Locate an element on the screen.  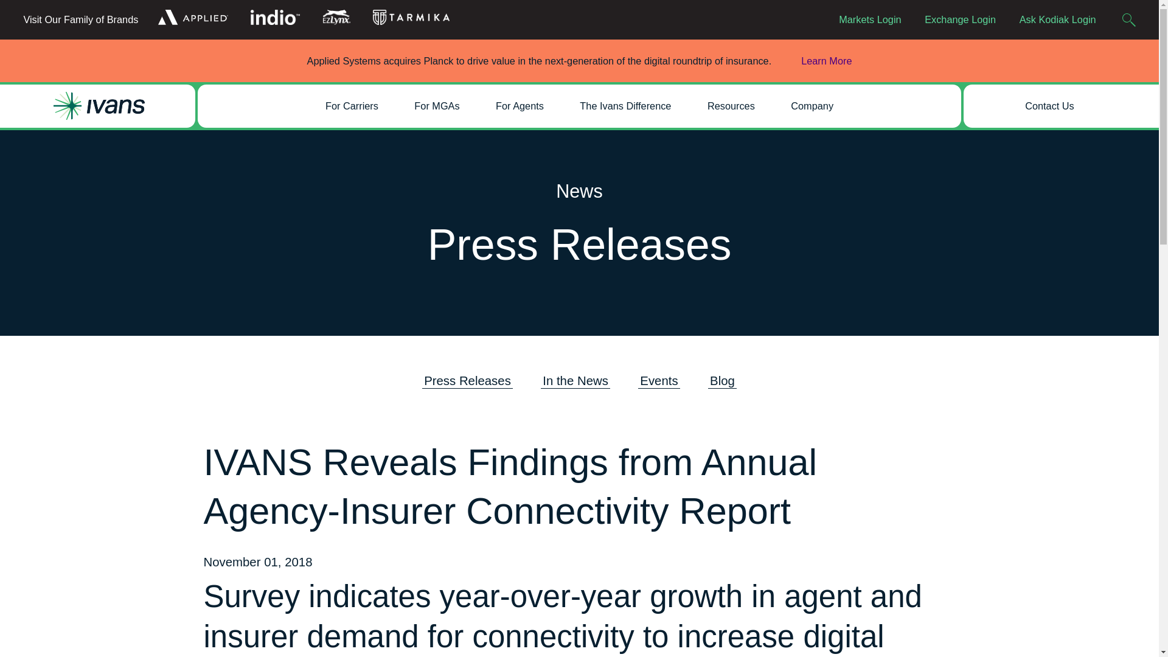
Markets Login is located at coordinates (870, 19).